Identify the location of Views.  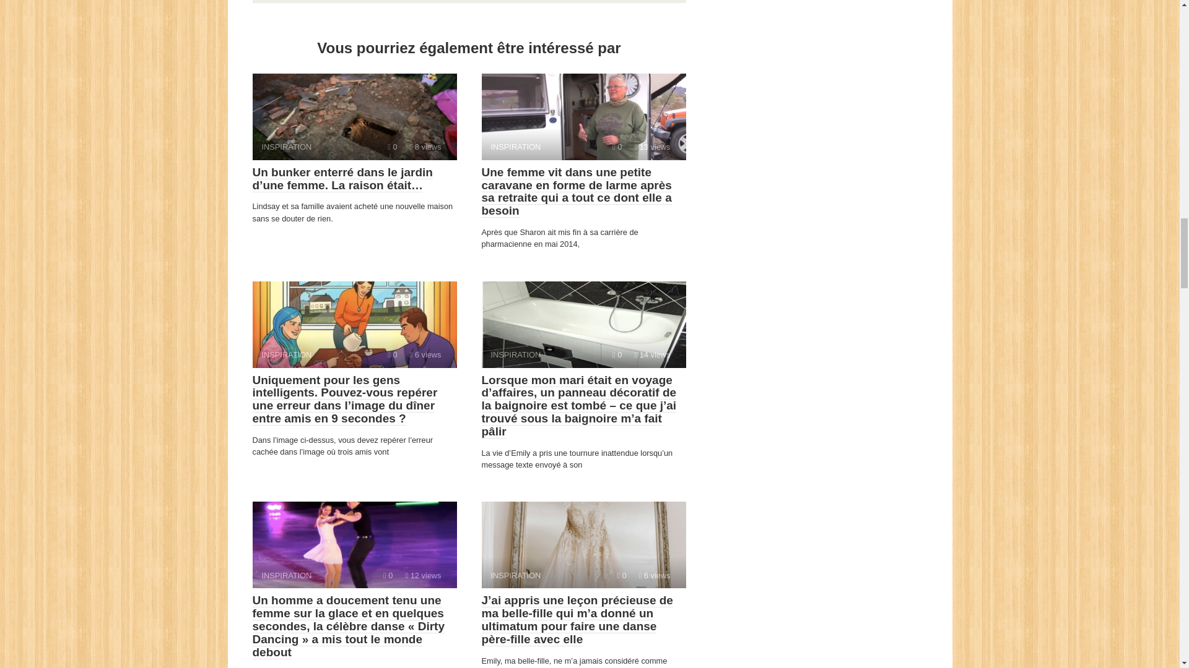
(583, 324).